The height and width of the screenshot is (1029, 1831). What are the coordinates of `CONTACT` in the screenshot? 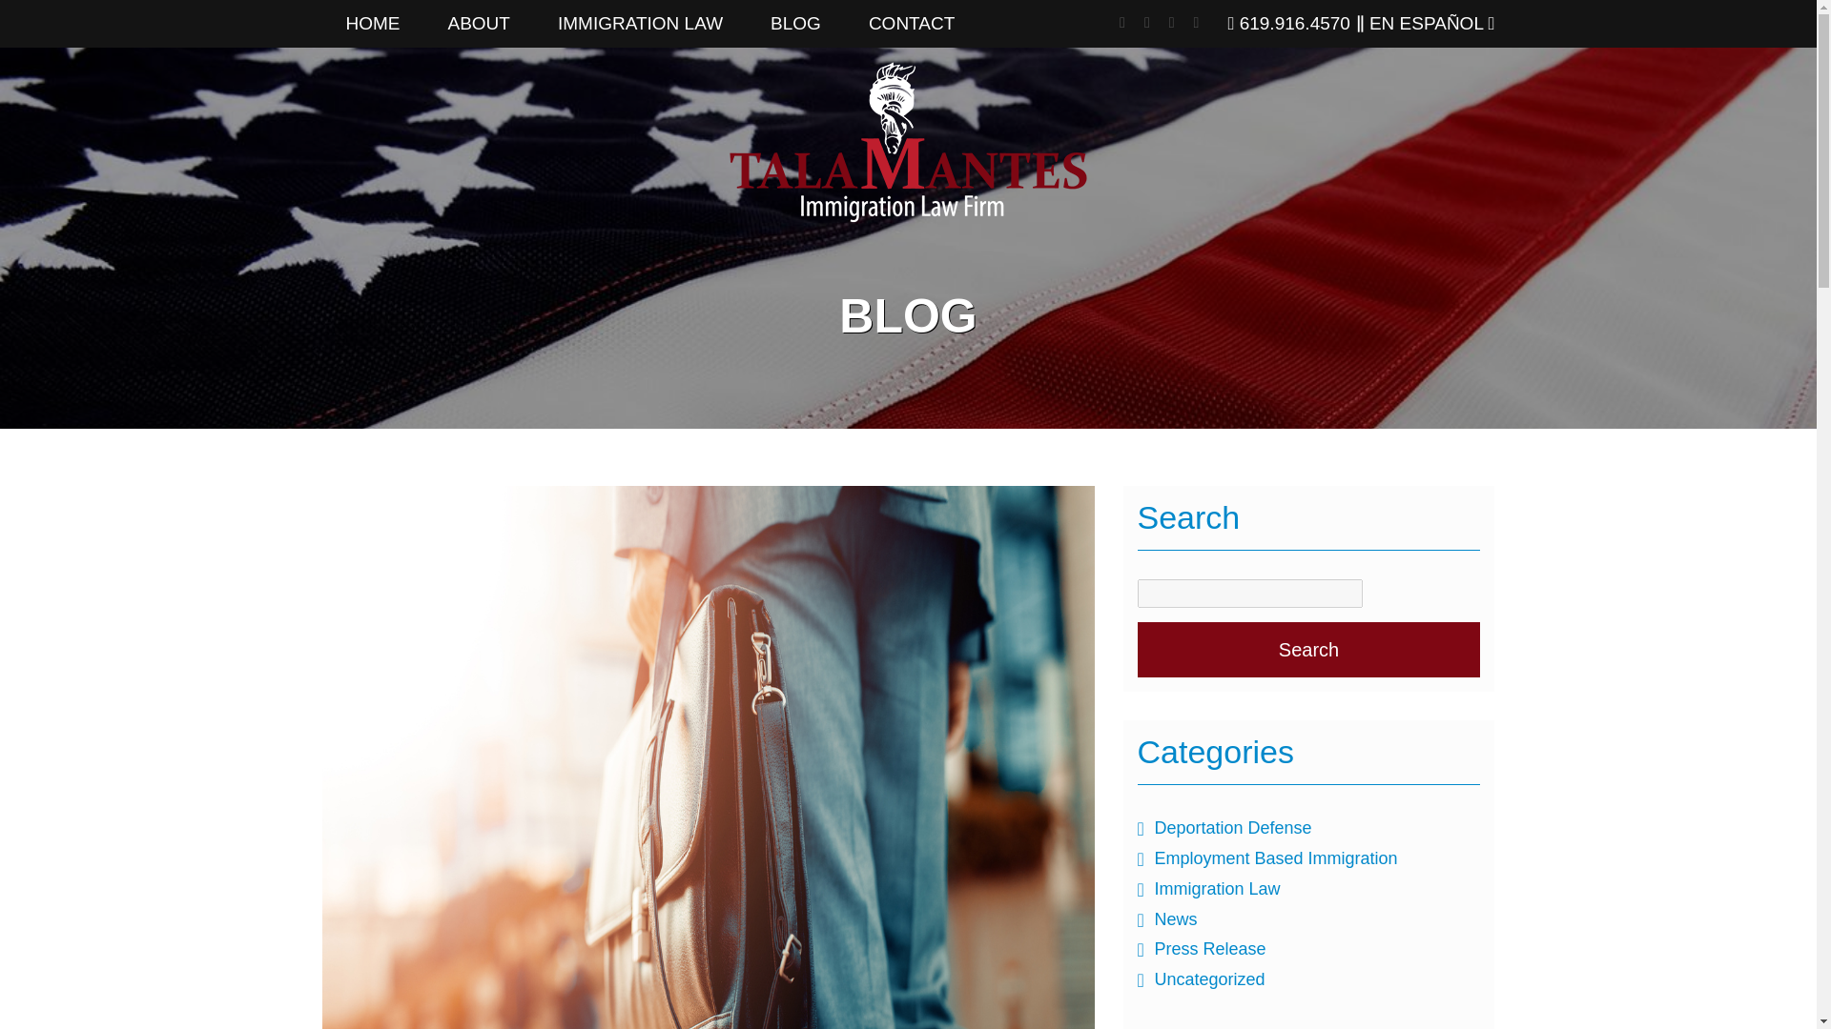 It's located at (911, 23).